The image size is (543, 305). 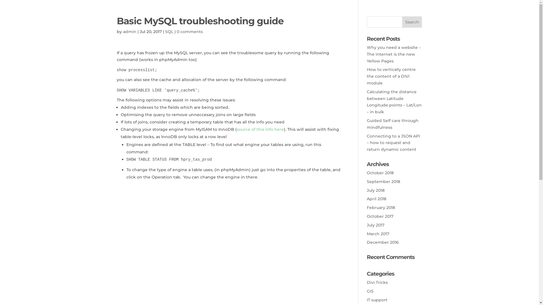 What do you see at coordinates (383, 182) in the screenshot?
I see `September 2018` at bounding box center [383, 182].